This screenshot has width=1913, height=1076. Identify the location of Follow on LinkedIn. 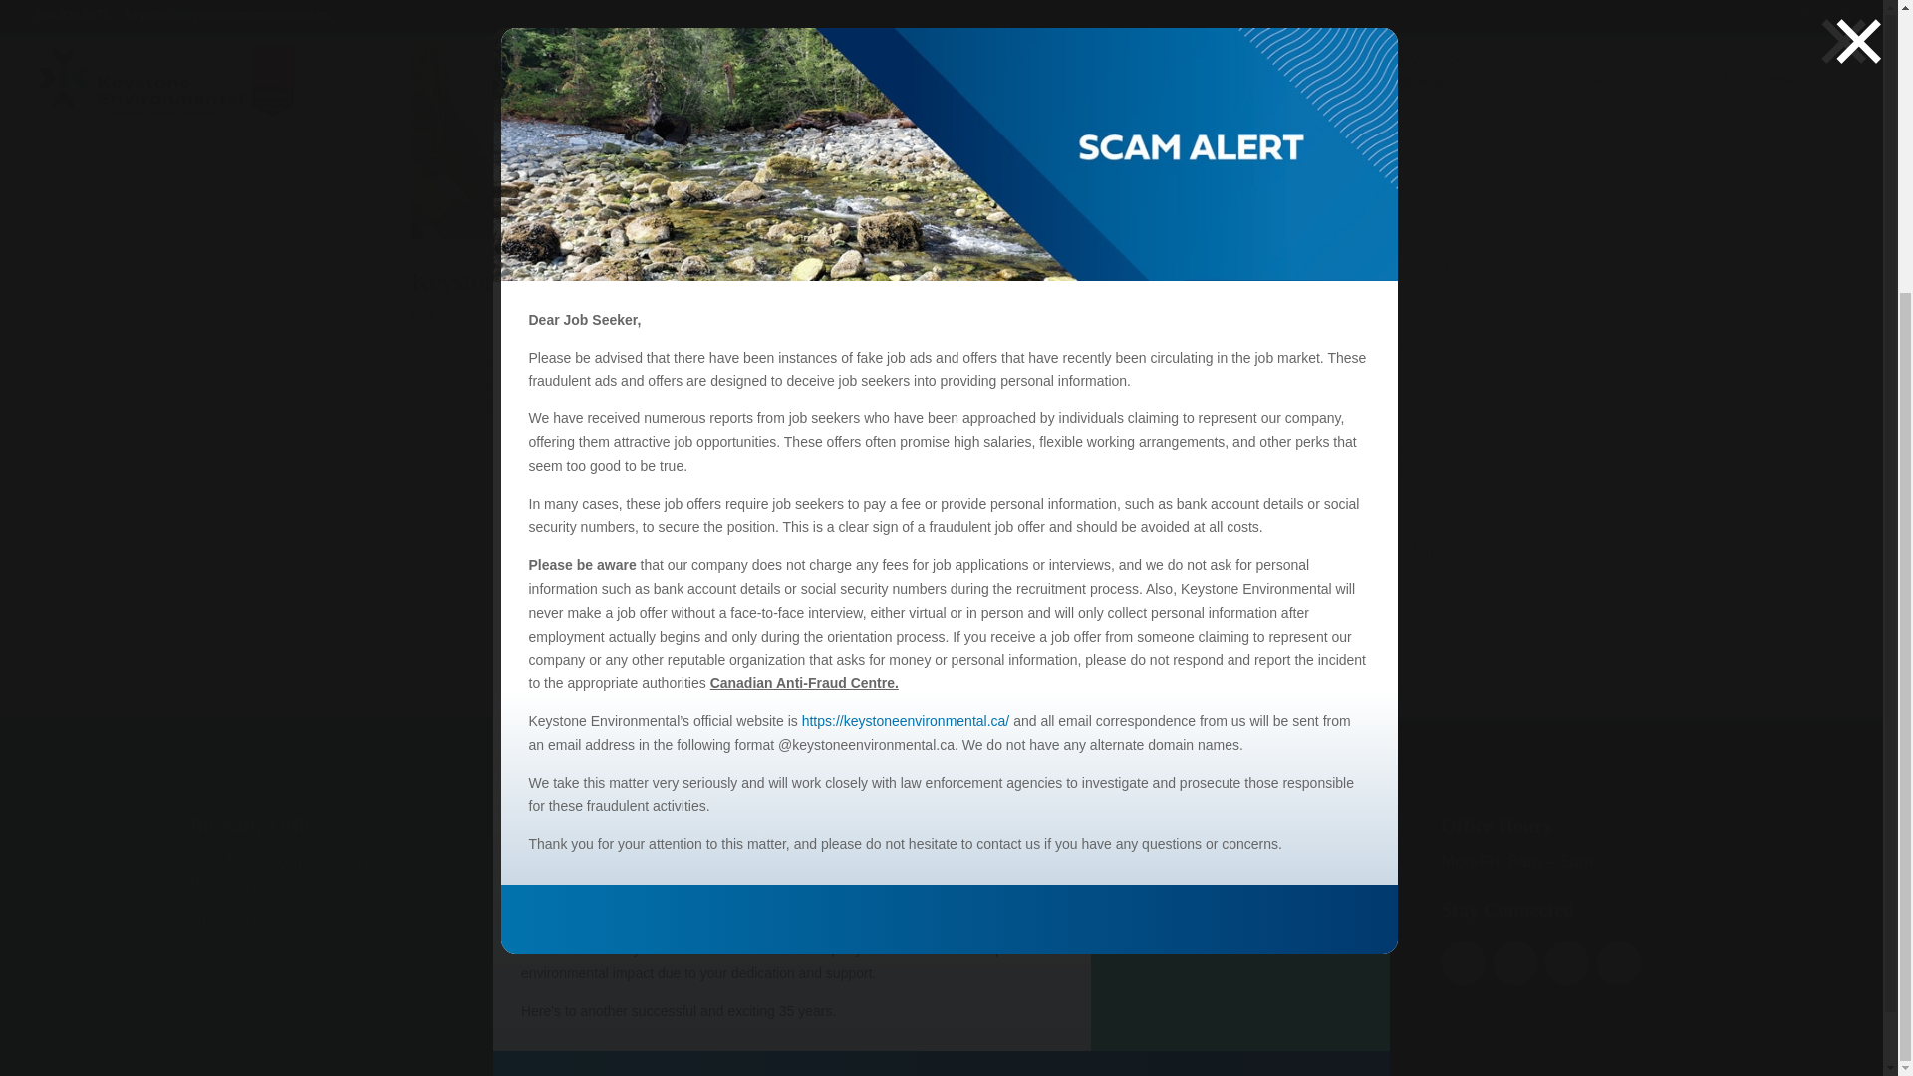
(1567, 963).